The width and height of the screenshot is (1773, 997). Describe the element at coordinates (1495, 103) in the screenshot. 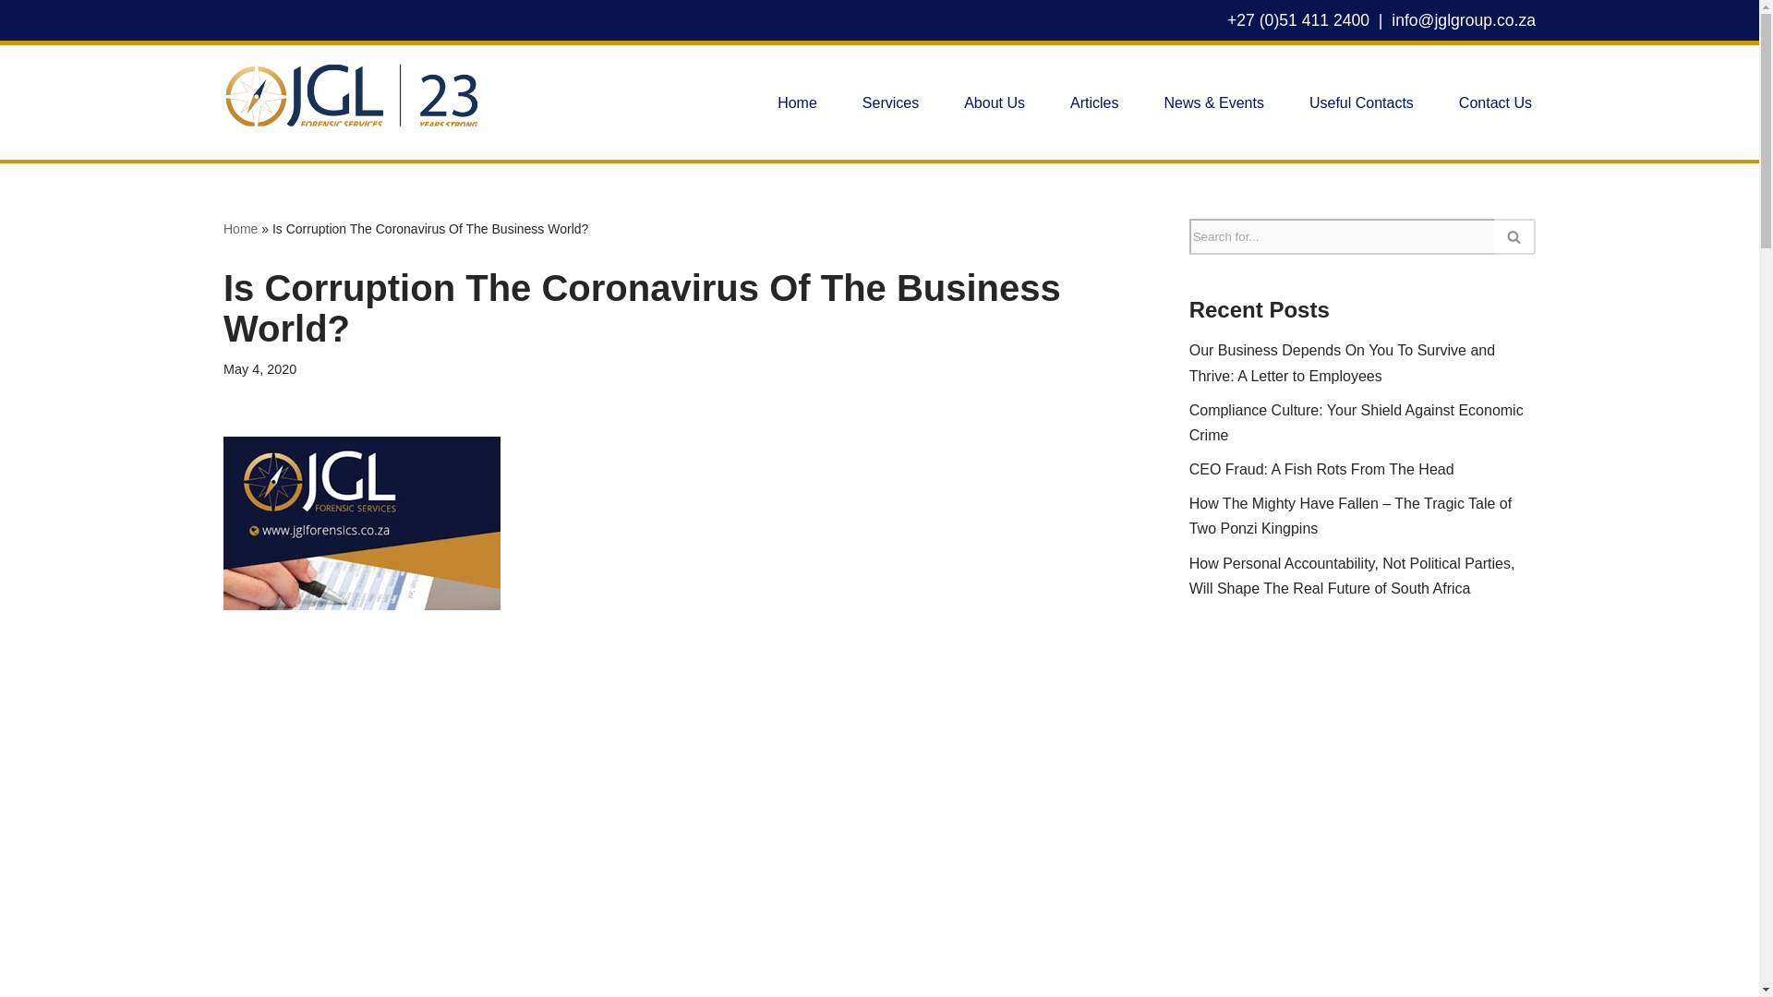

I see `Contact Us` at that location.